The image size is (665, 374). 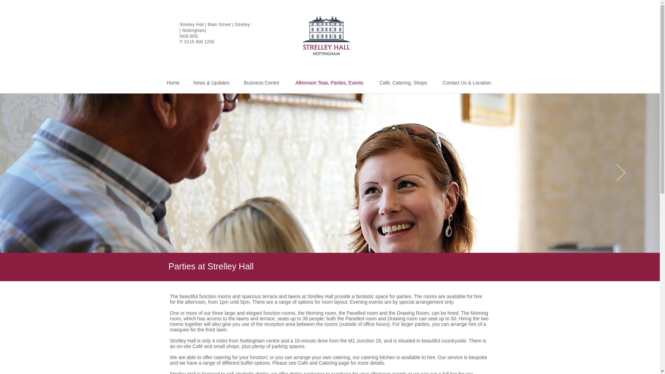 What do you see at coordinates (261, 83) in the screenshot?
I see `Business Centre` at bounding box center [261, 83].